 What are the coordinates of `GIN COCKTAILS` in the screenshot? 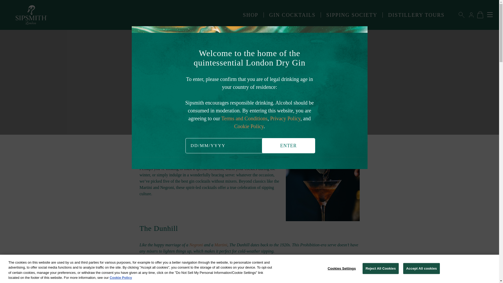 It's located at (292, 15).